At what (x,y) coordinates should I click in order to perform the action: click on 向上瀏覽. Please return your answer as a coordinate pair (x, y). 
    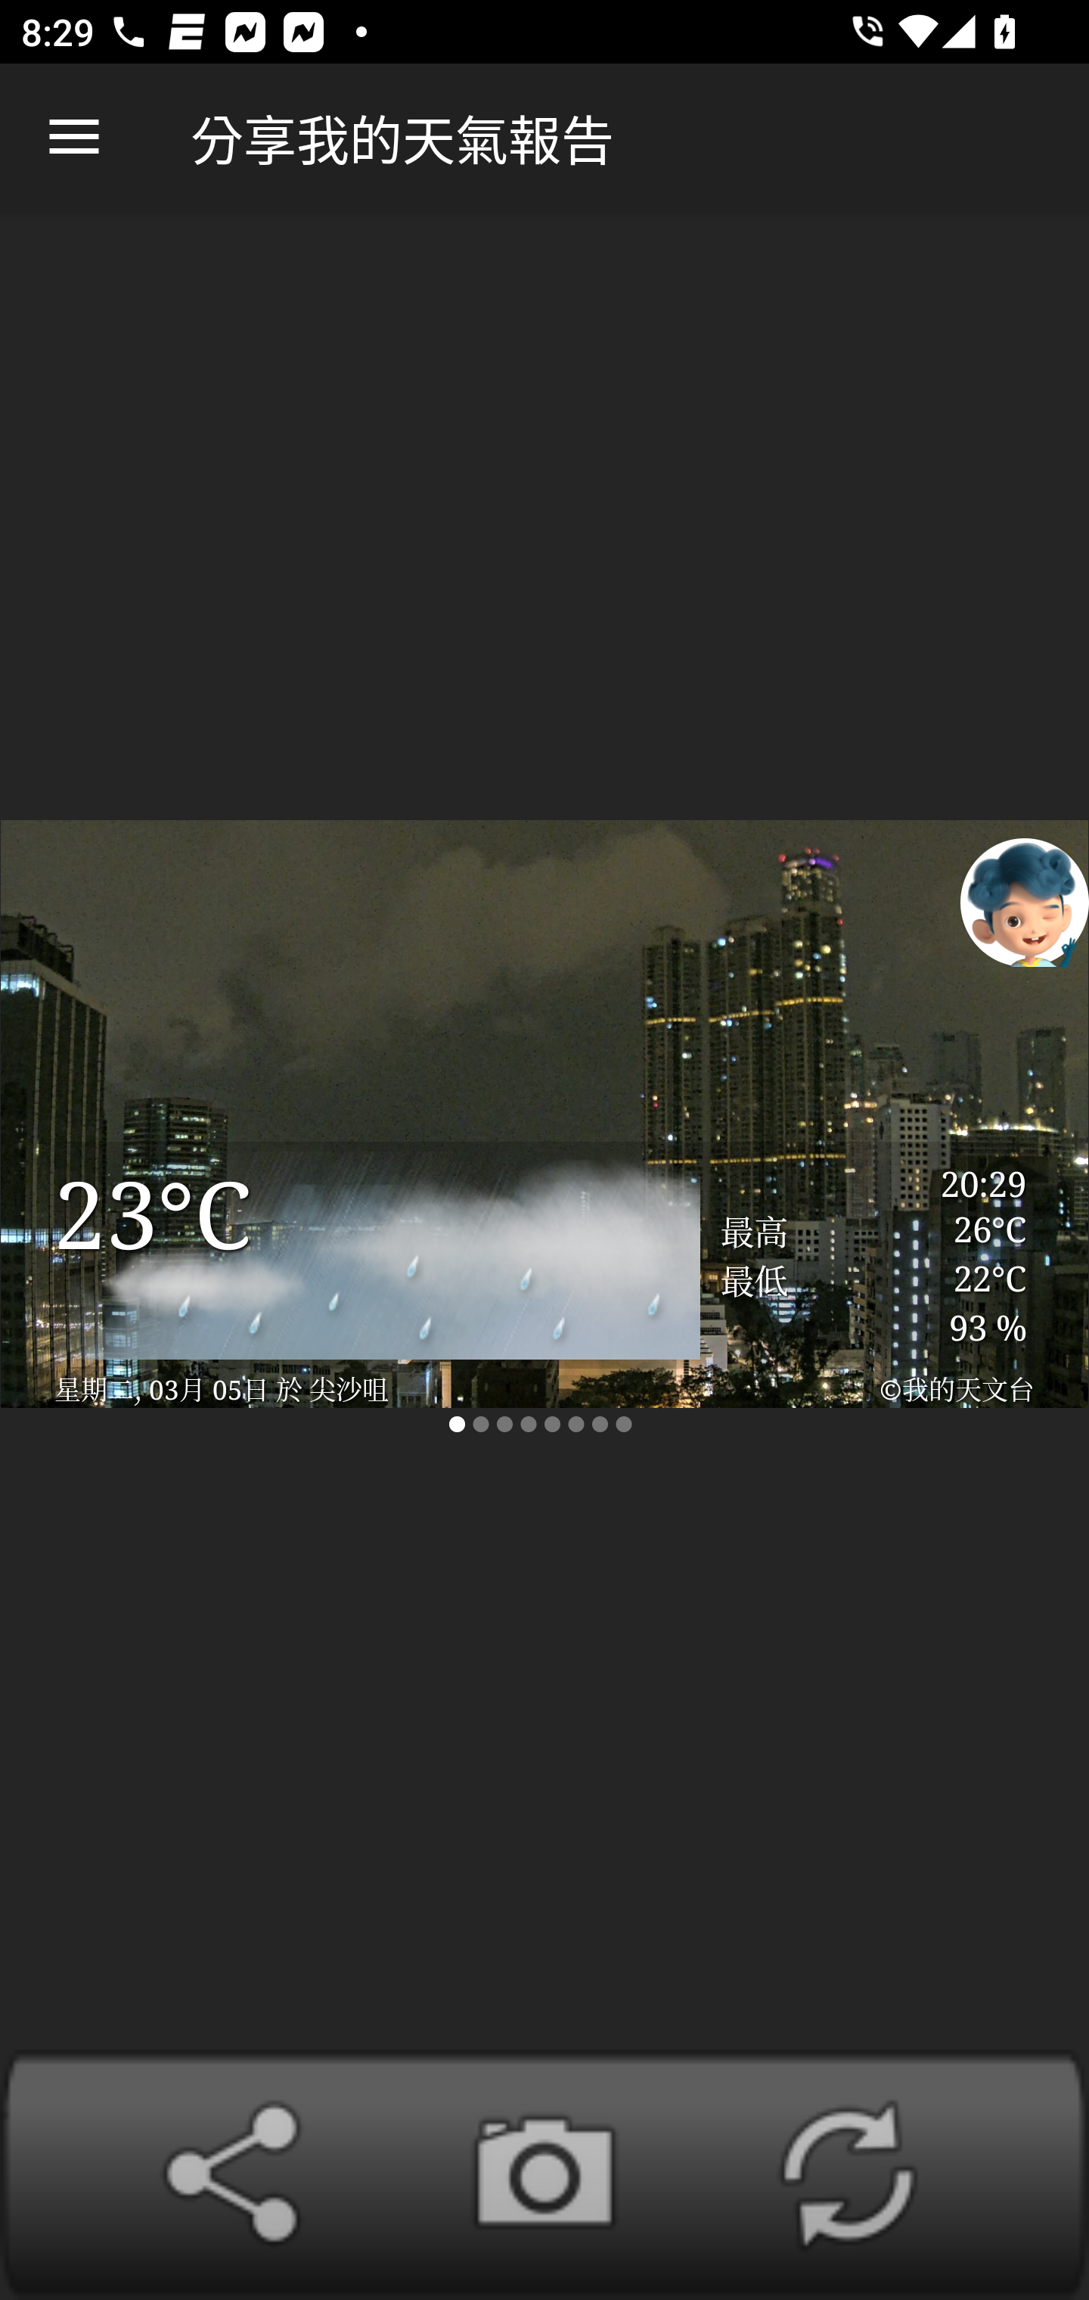
    Looking at the image, I should click on (74, 138).